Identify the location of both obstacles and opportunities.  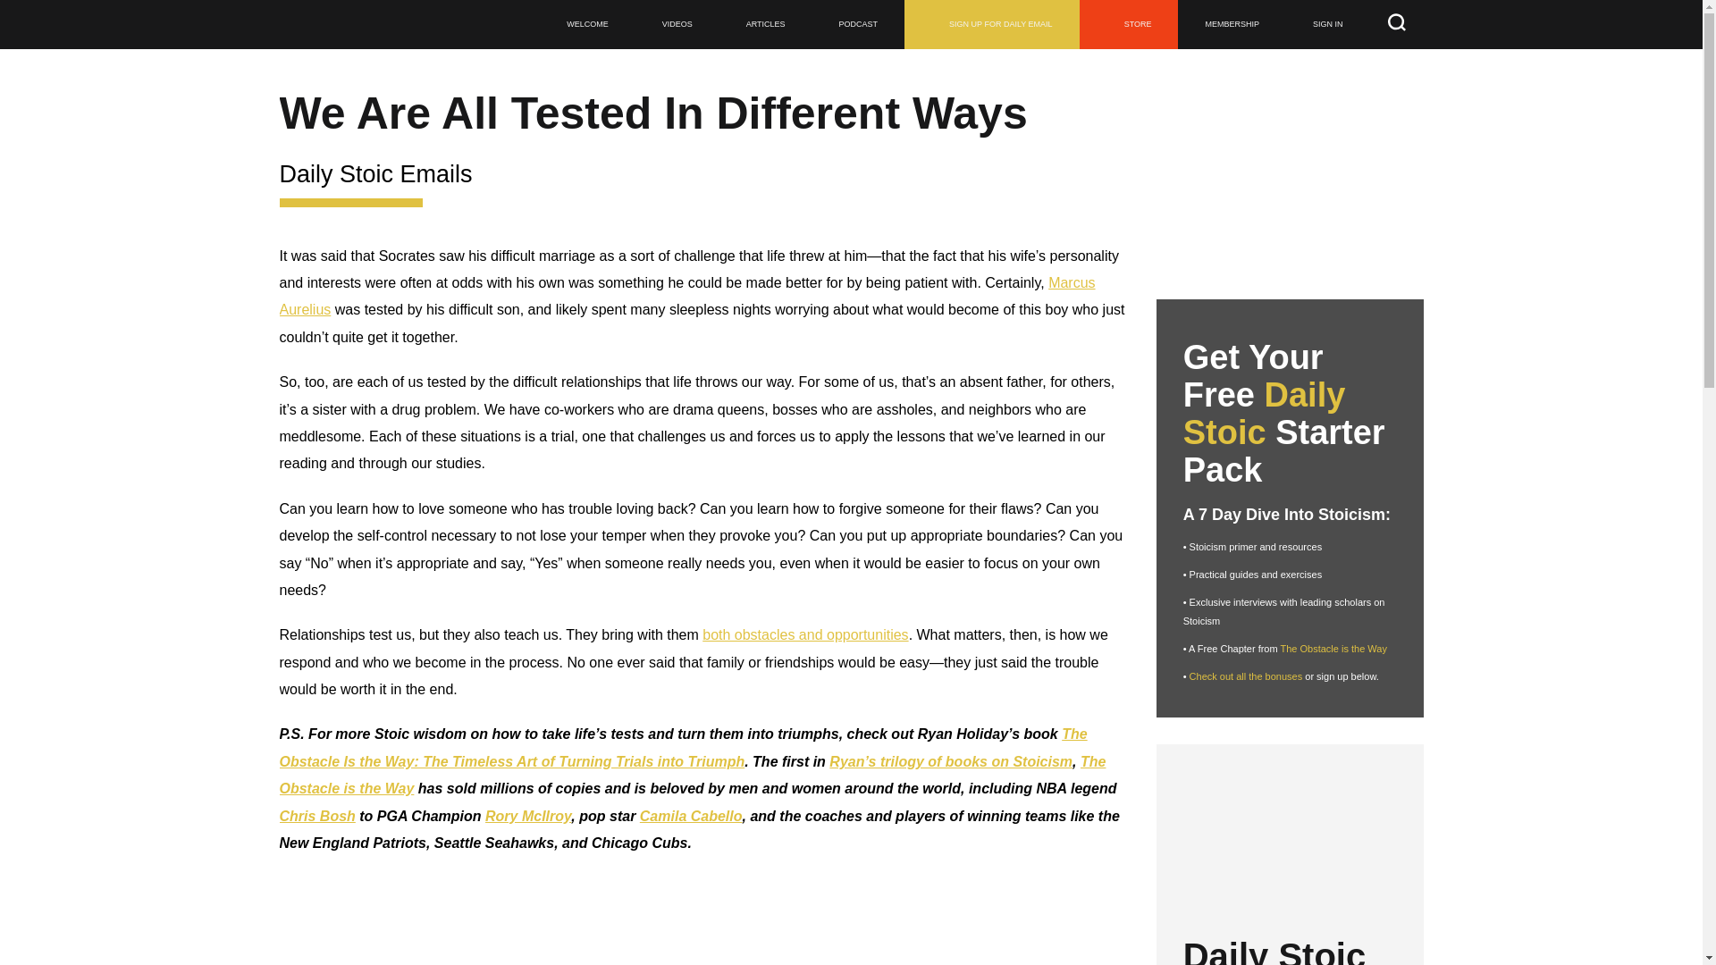
(804, 634).